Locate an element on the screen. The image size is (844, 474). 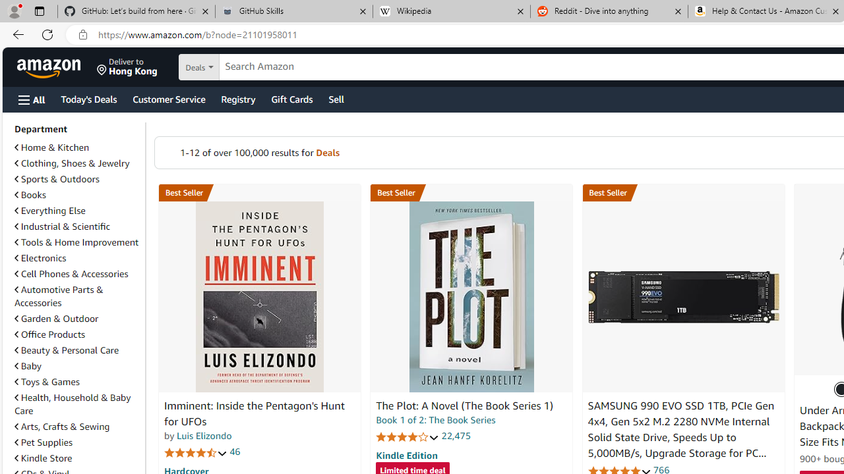
Health, Household & Baby Care is located at coordinates (73, 404).